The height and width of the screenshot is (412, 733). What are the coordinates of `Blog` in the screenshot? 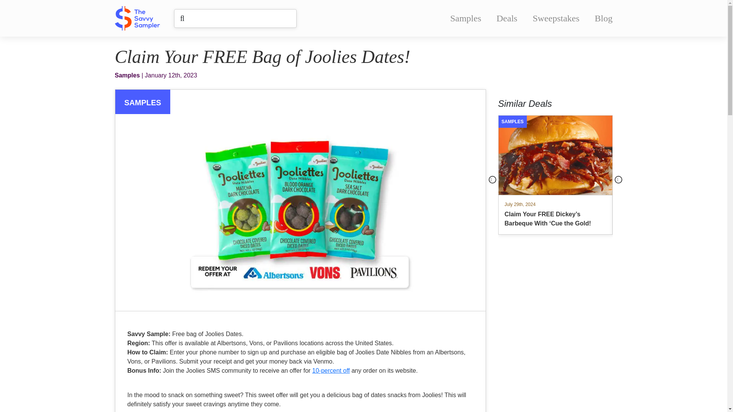 It's located at (604, 18).